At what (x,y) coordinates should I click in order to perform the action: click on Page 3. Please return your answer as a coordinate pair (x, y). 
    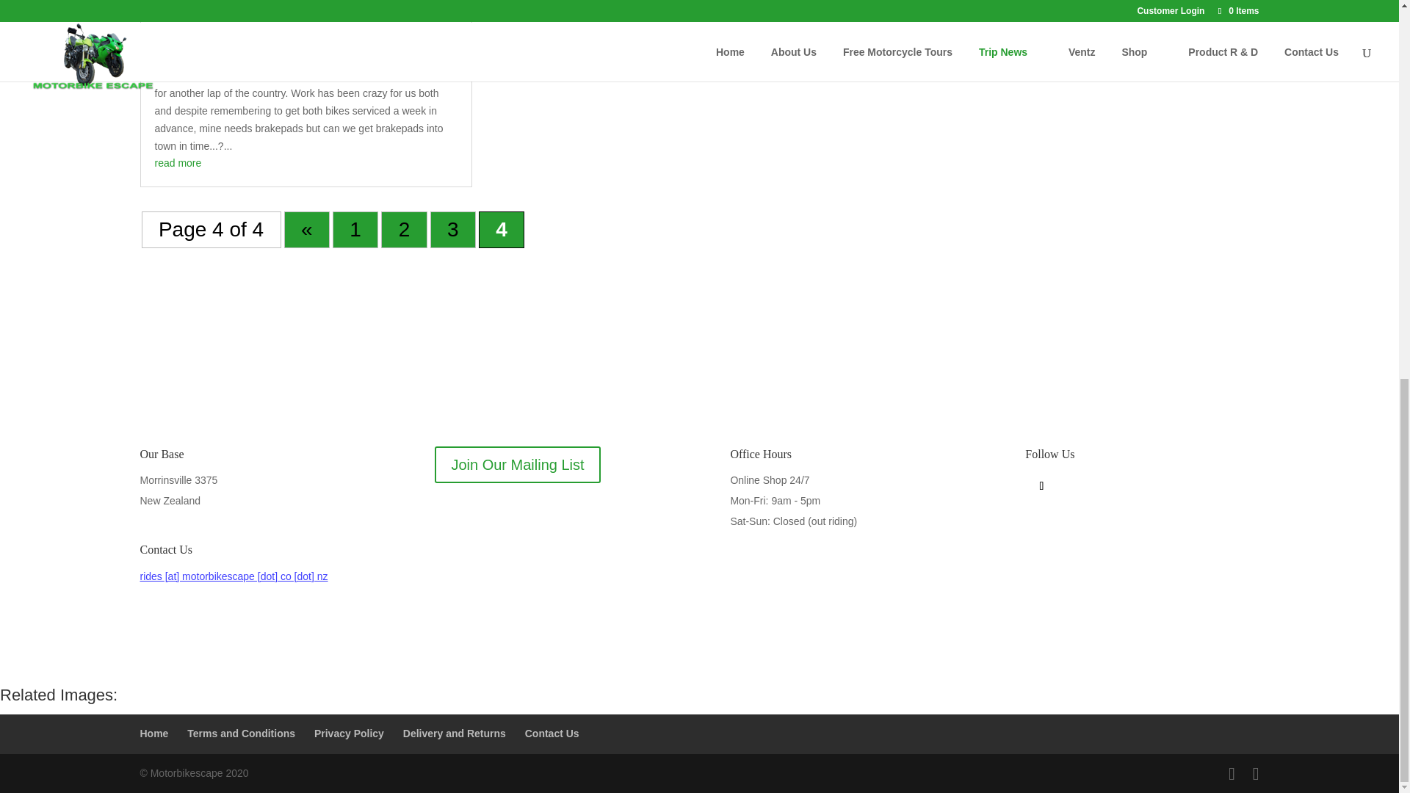
    Looking at the image, I should click on (452, 230).